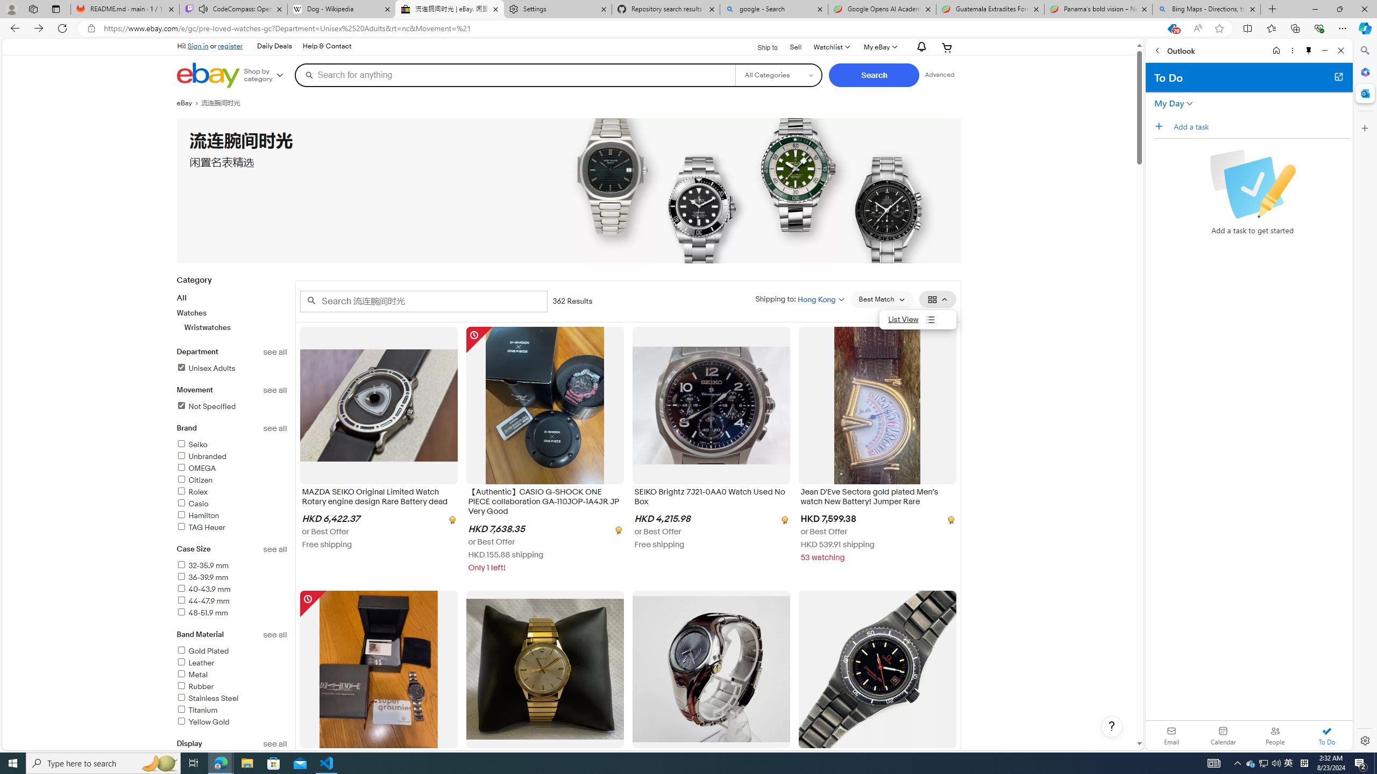  Describe the element at coordinates (1275, 51) in the screenshot. I see `Home` at that location.